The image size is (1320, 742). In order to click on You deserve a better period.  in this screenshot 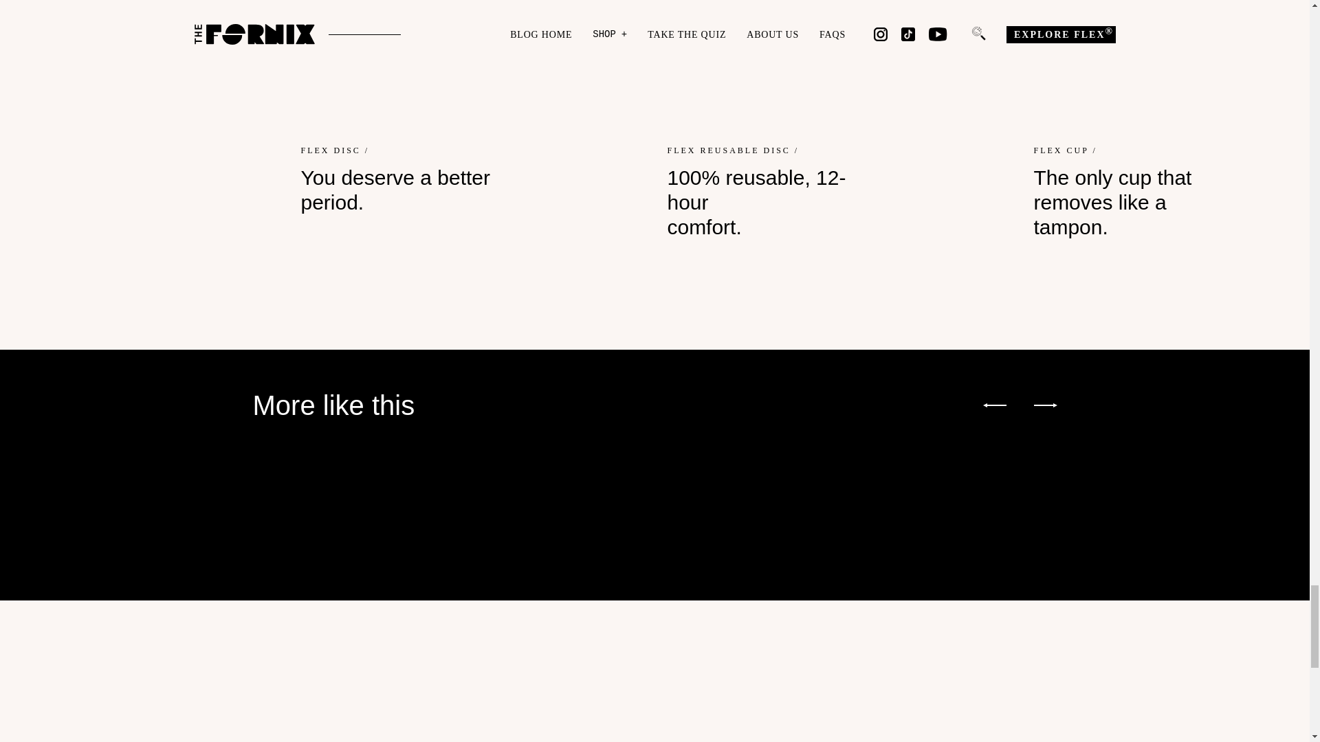, I will do `click(414, 63)`.